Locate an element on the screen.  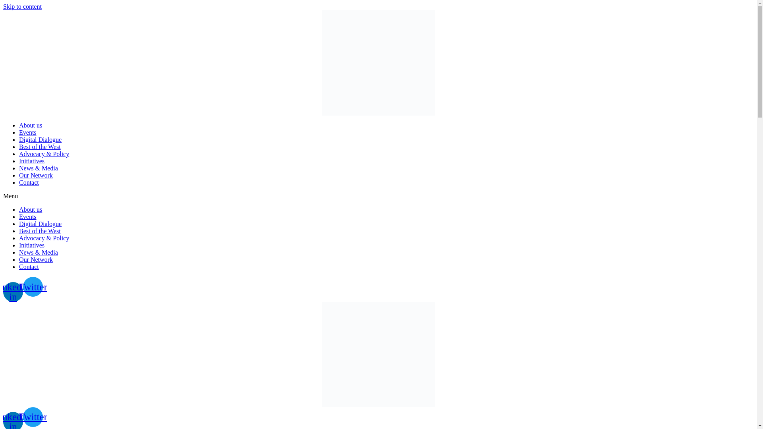
Our Network is located at coordinates (36, 259).